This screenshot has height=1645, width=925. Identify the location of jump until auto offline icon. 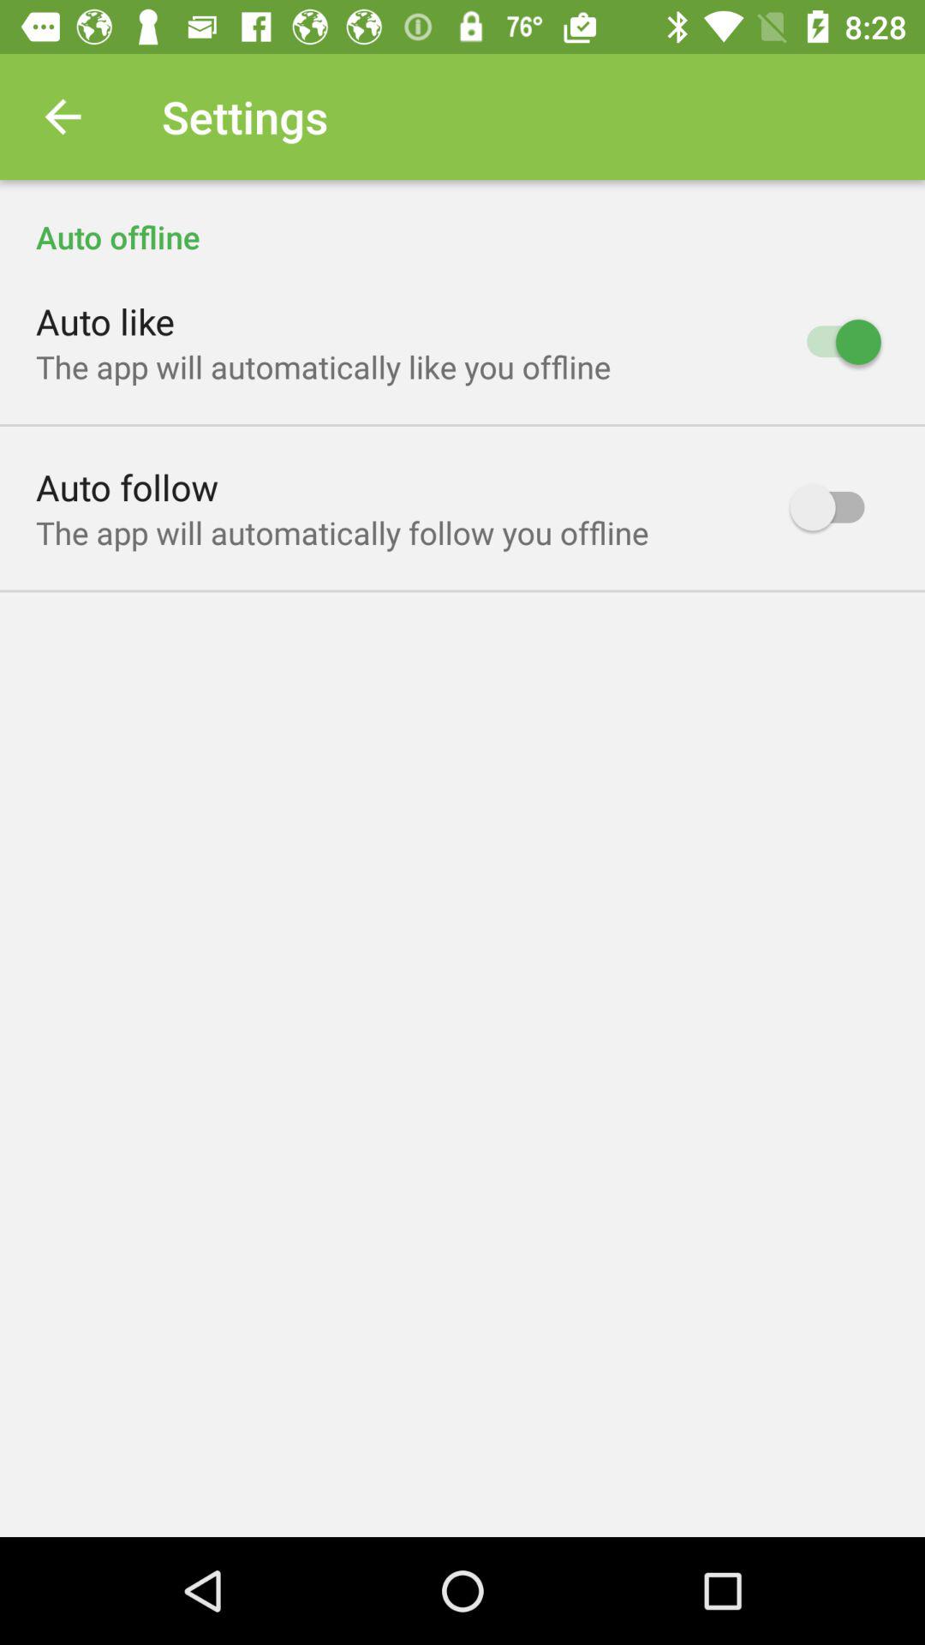
(462, 219).